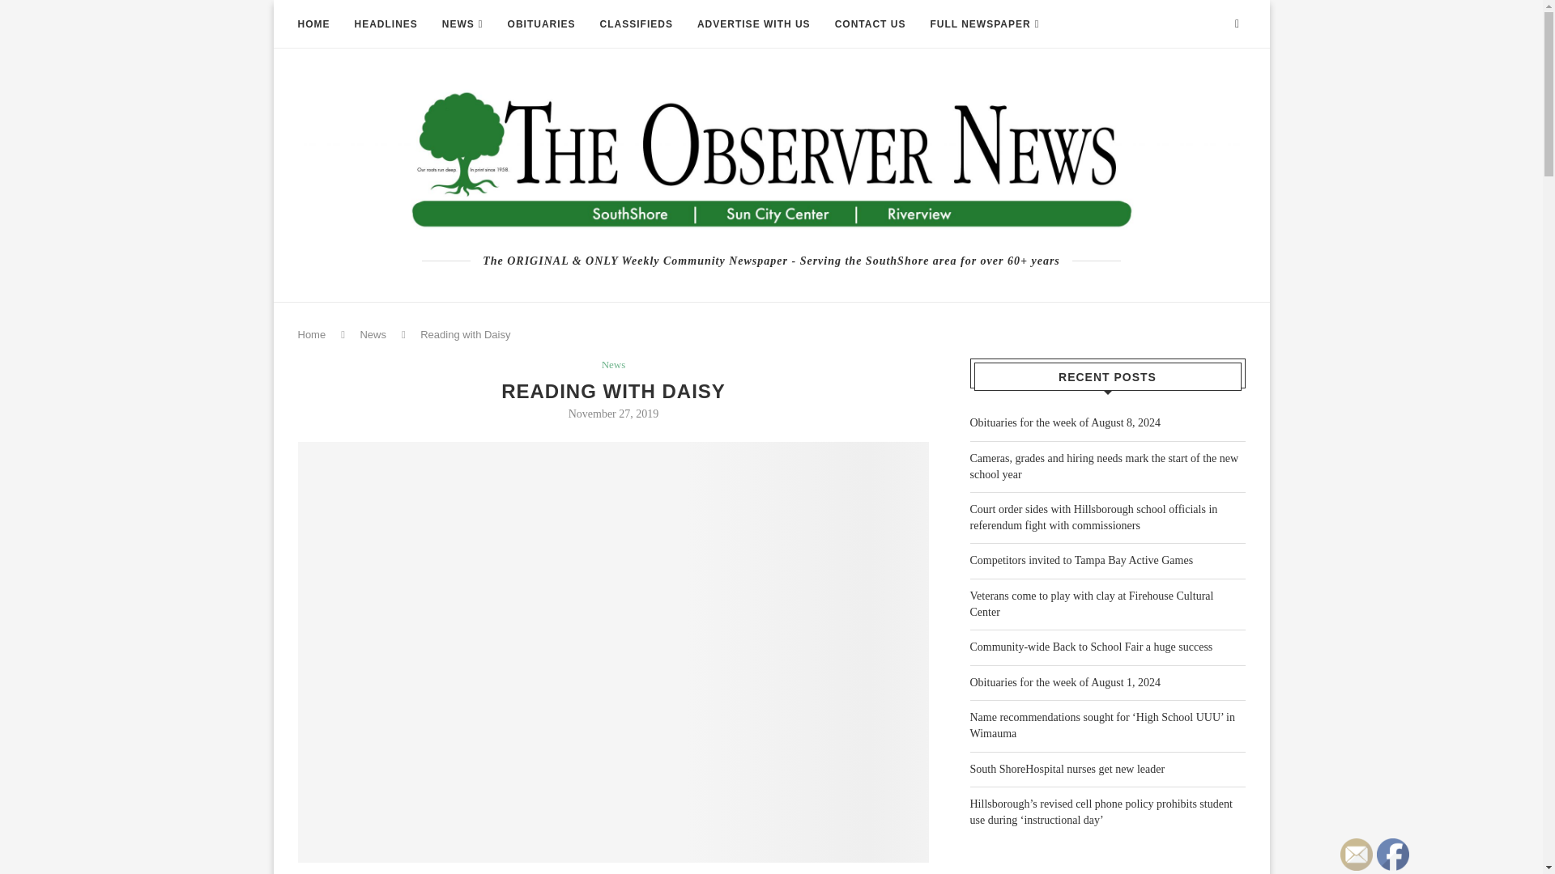 The image size is (1555, 874). I want to click on Home, so click(313, 335).